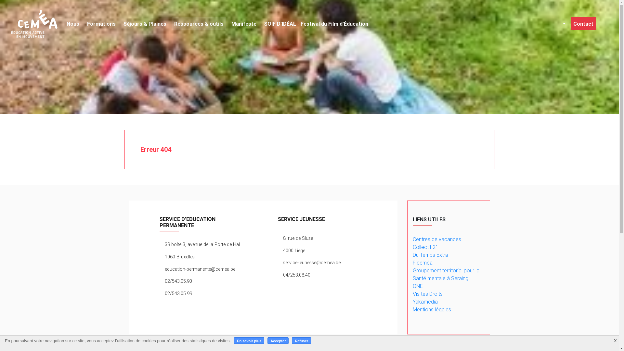  I want to click on Contact, so click(583, 24).